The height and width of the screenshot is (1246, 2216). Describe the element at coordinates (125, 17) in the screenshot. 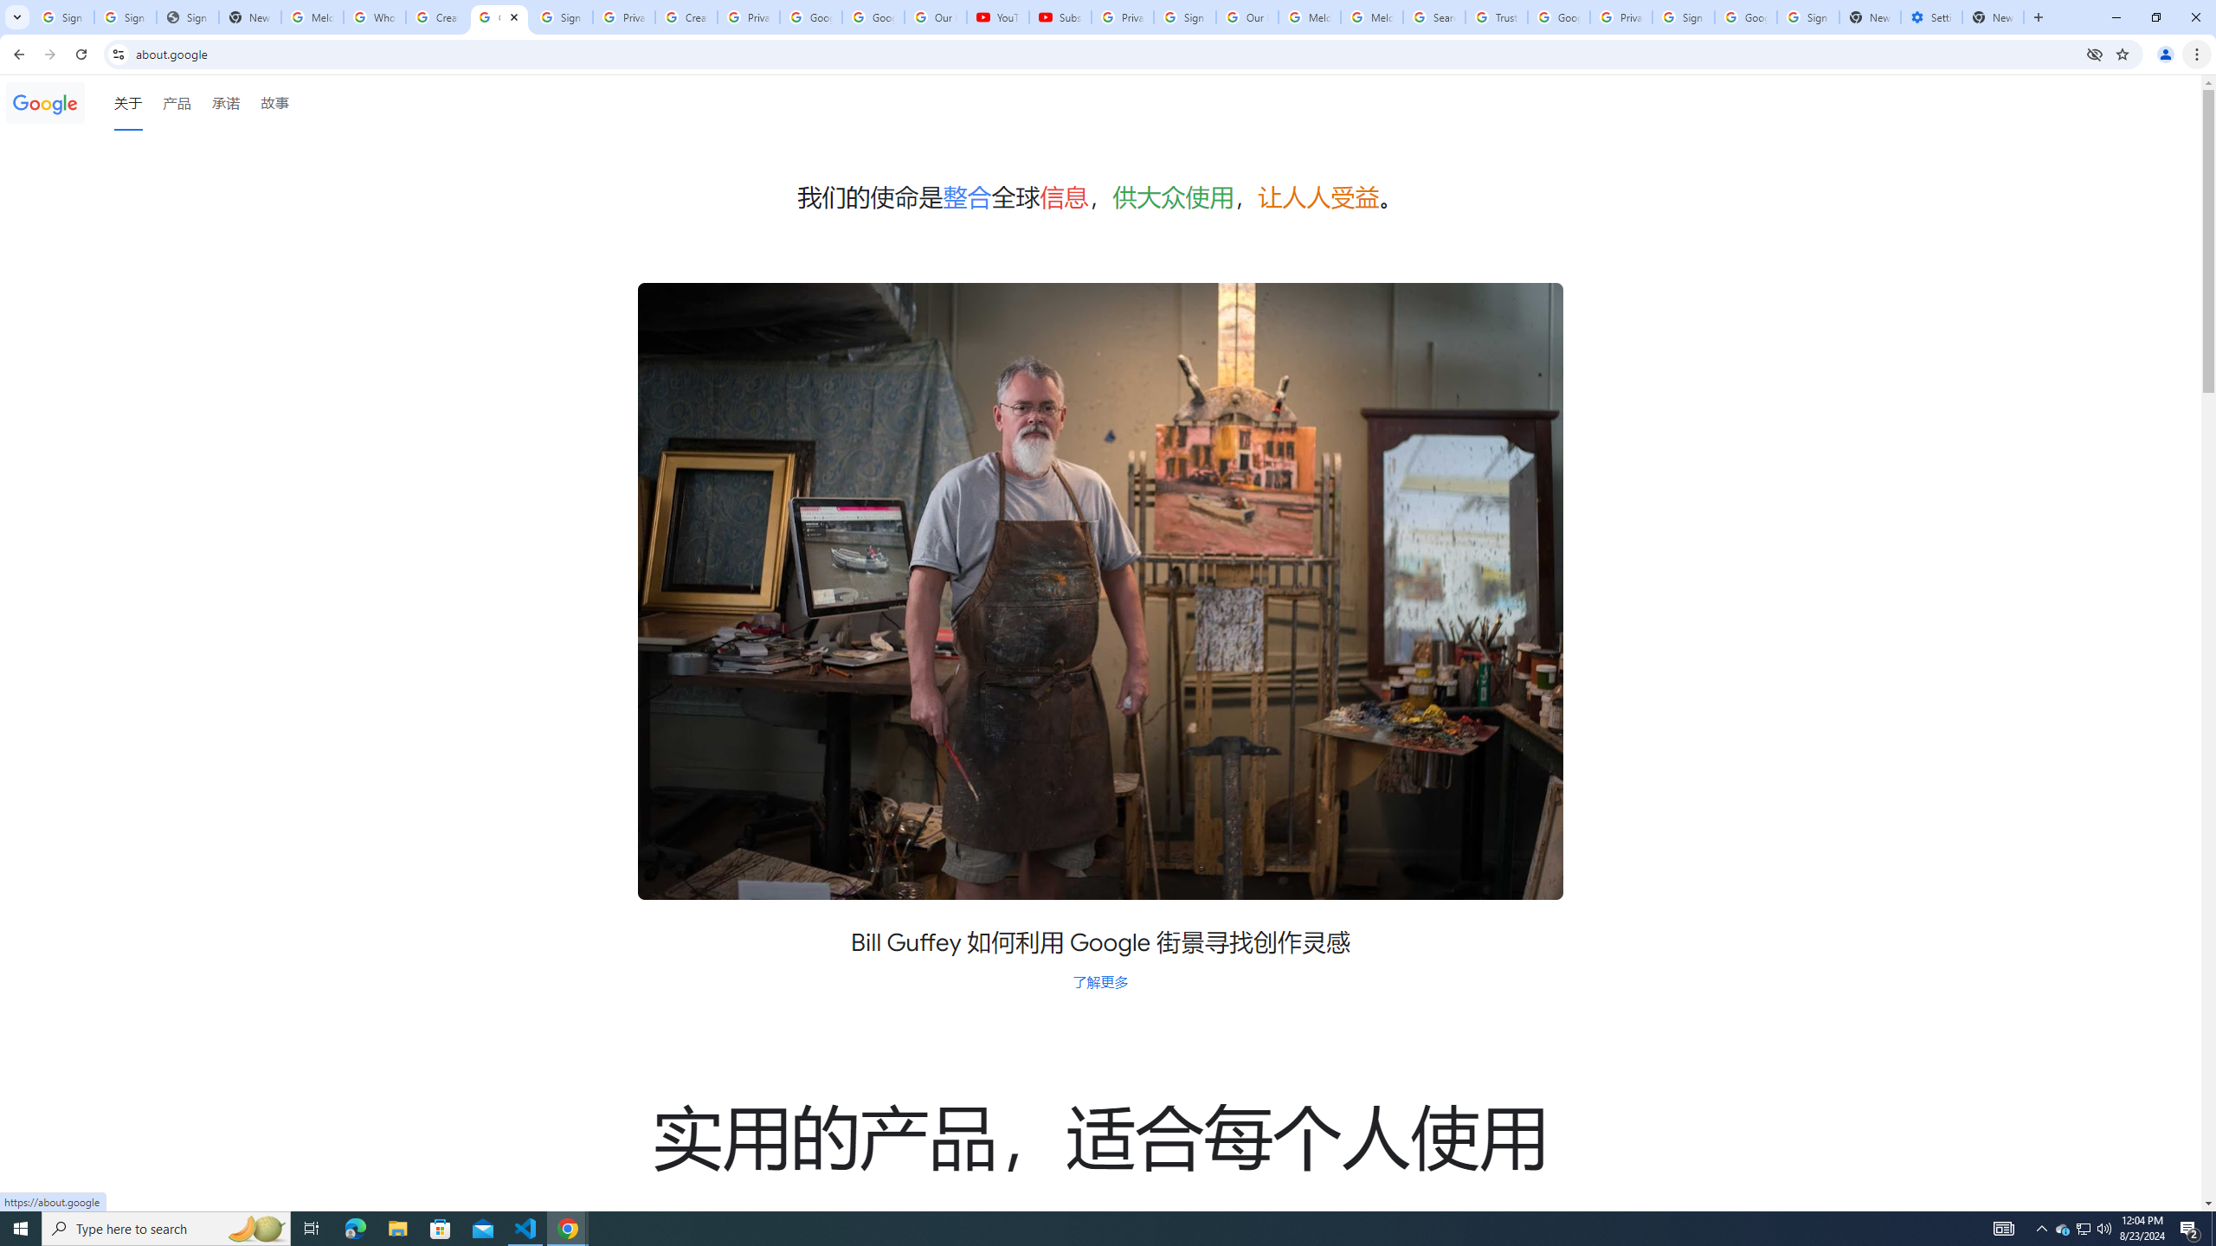

I see `Sign in - Google Accounts` at that location.